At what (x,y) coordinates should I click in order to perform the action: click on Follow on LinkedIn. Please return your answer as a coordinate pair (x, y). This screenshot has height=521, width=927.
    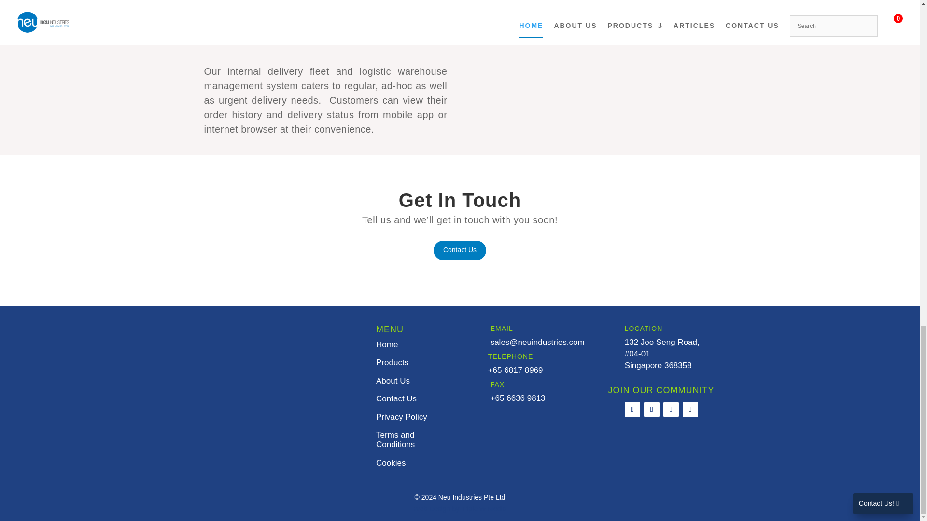
    Looking at the image, I should click on (671, 409).